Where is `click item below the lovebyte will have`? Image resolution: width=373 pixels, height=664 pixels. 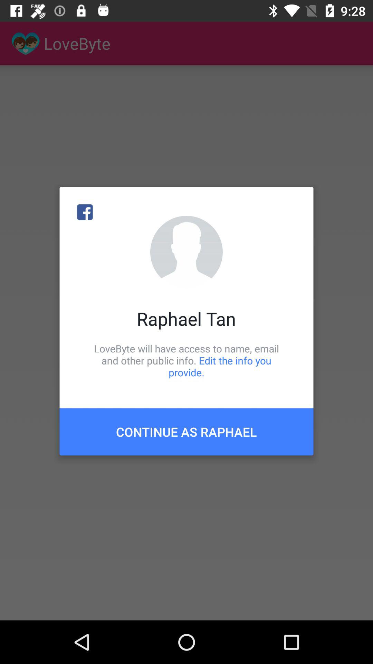 click item below the lovebyte will have is located at coordinates (186, 432).